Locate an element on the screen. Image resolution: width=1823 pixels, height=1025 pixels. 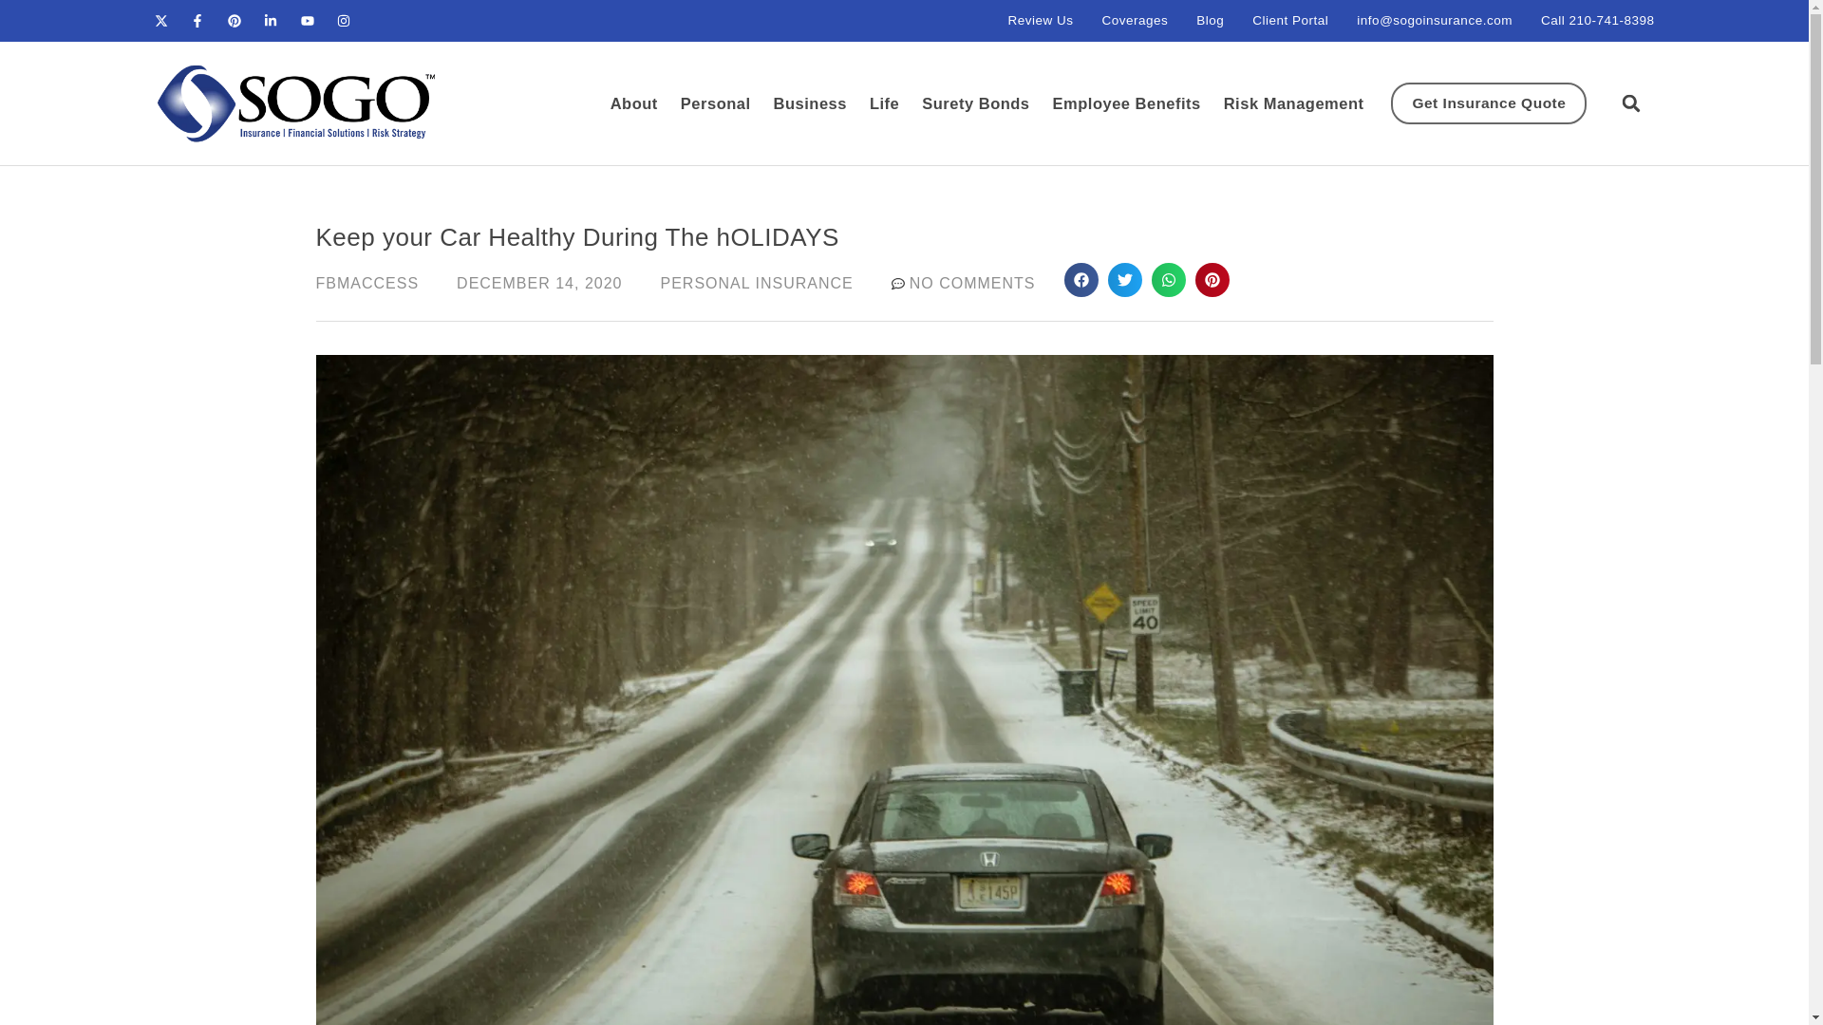
Call 210-741-8398 is located at coordinates (1597, 20).